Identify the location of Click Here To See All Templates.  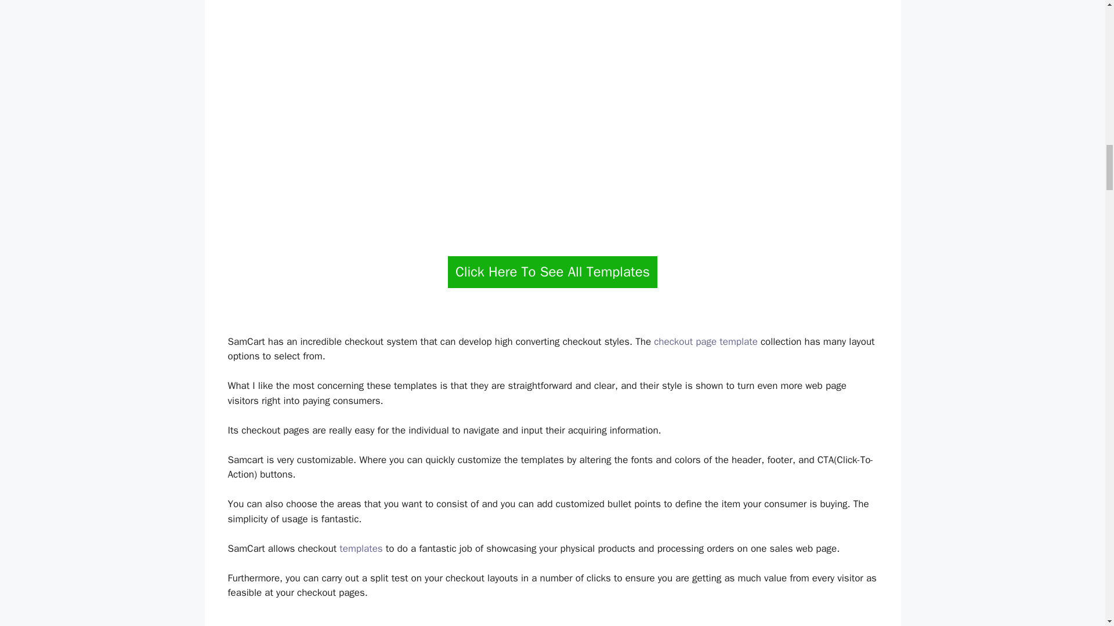
(552, 271).